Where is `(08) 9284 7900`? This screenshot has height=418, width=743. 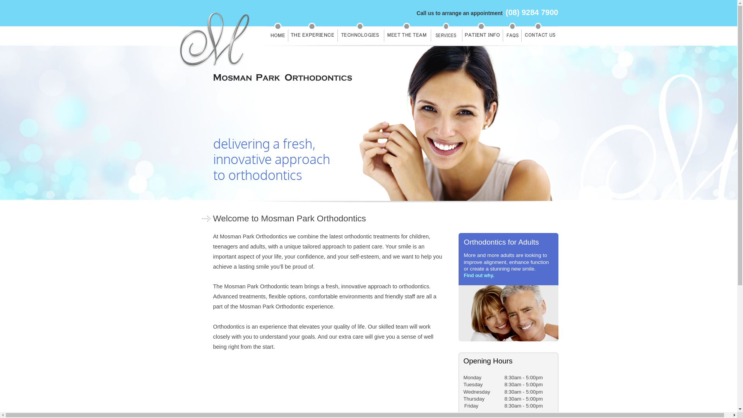 (08) 9284 7900 is located at coordinates (532, 12).